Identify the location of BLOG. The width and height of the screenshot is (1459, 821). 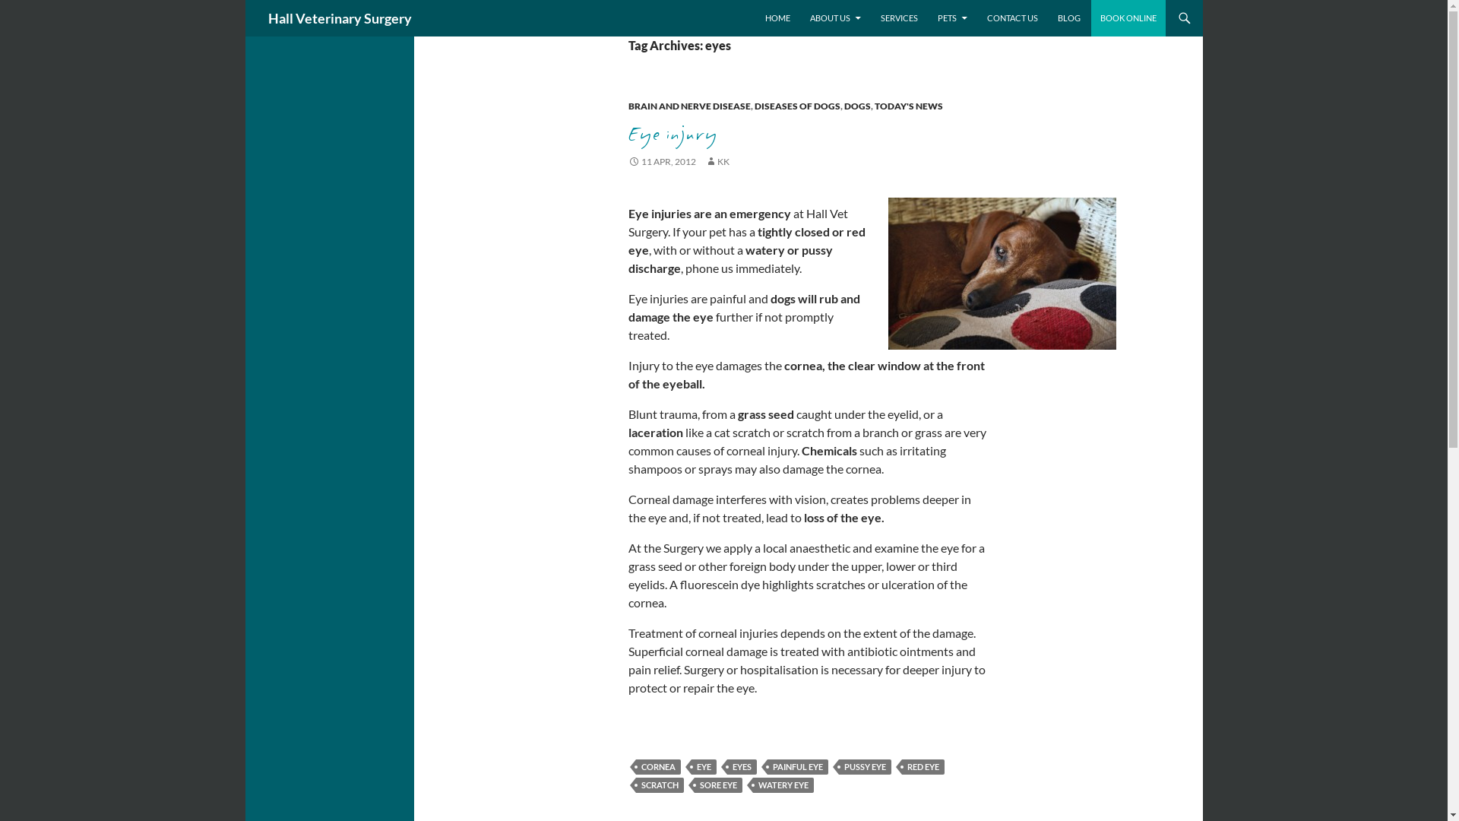
(1069, 18).